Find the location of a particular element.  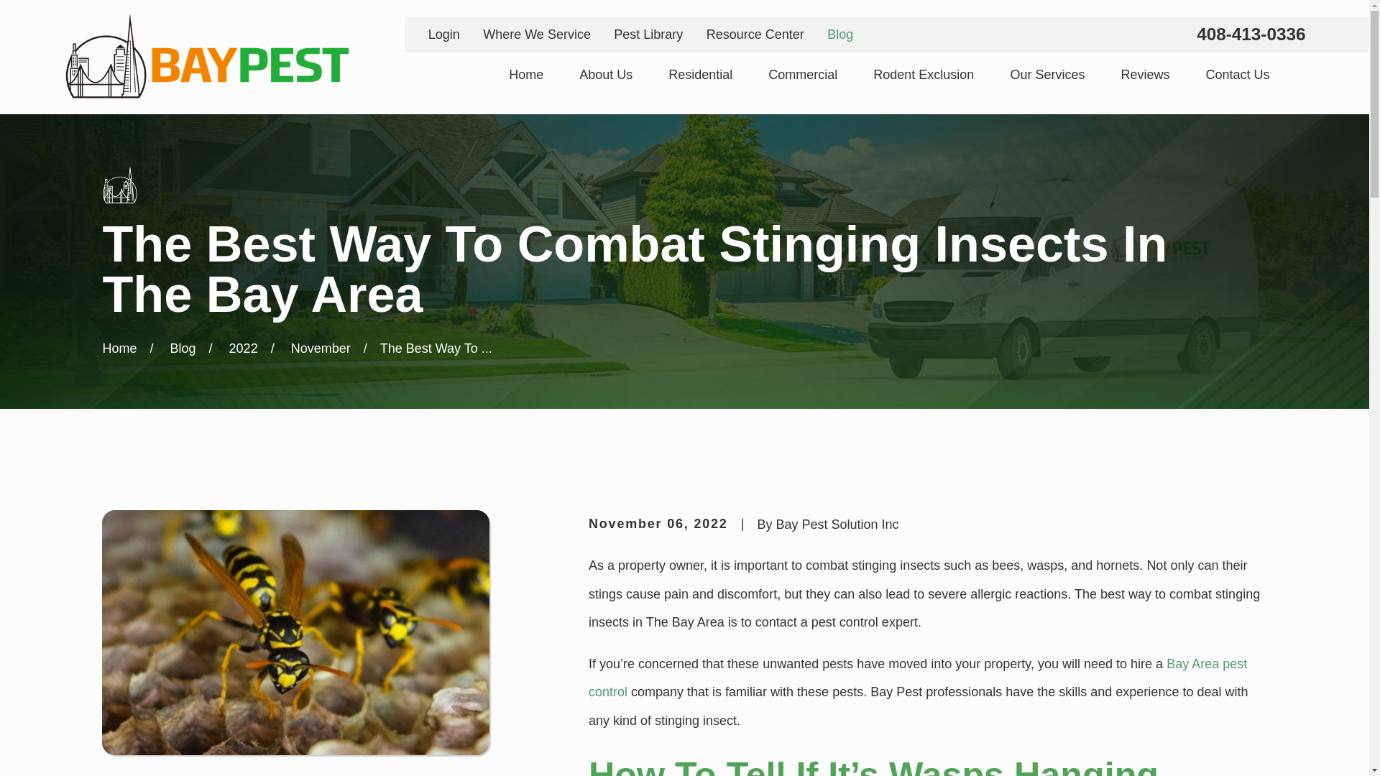

Go Home is located at coordinates (119, 348).